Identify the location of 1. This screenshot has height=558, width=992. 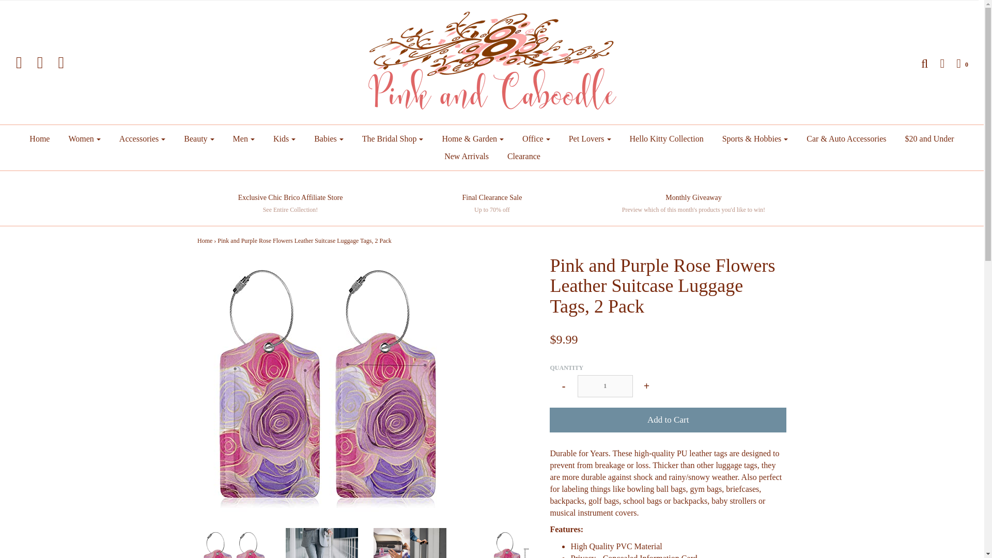
(605, 385).